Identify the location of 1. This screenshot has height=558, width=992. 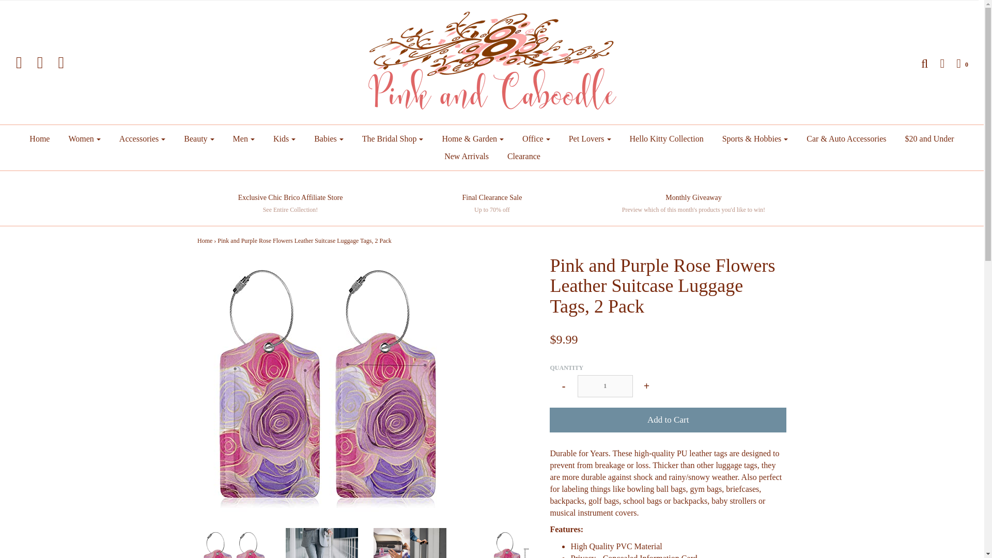
(605, 385).